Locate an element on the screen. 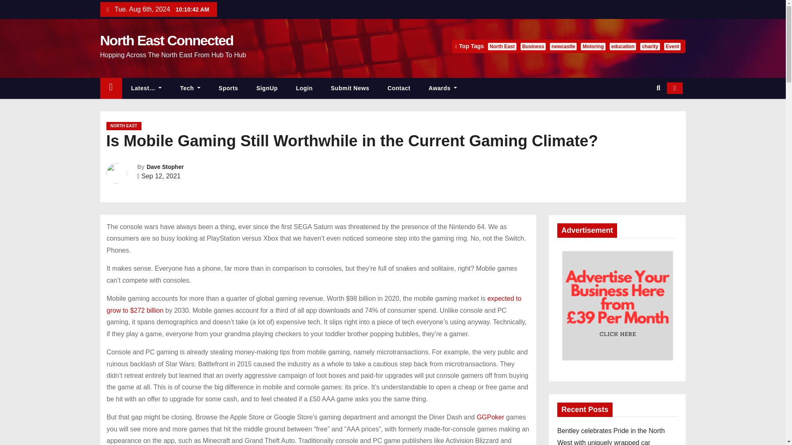 The image size is (792, 445). Login is located at coordinates (304, 88).